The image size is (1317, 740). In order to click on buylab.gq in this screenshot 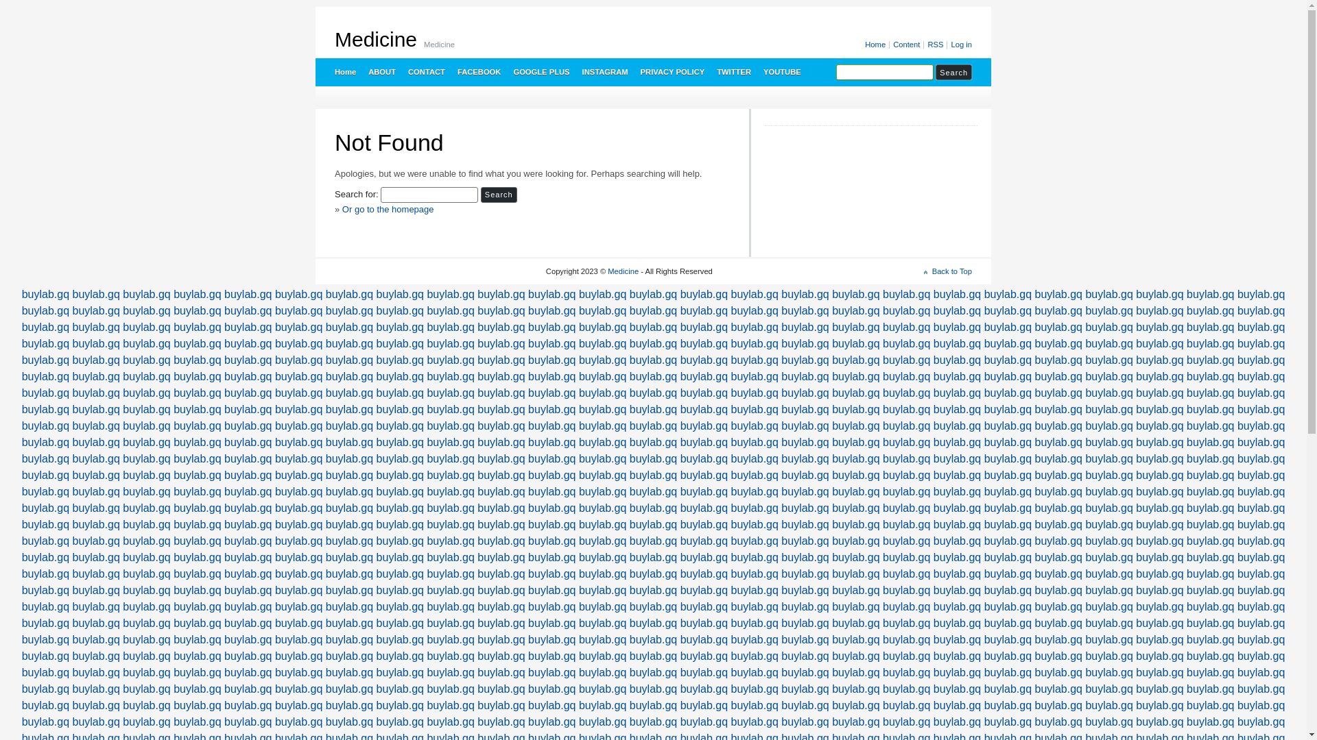, I will do `click(805, 606)`.